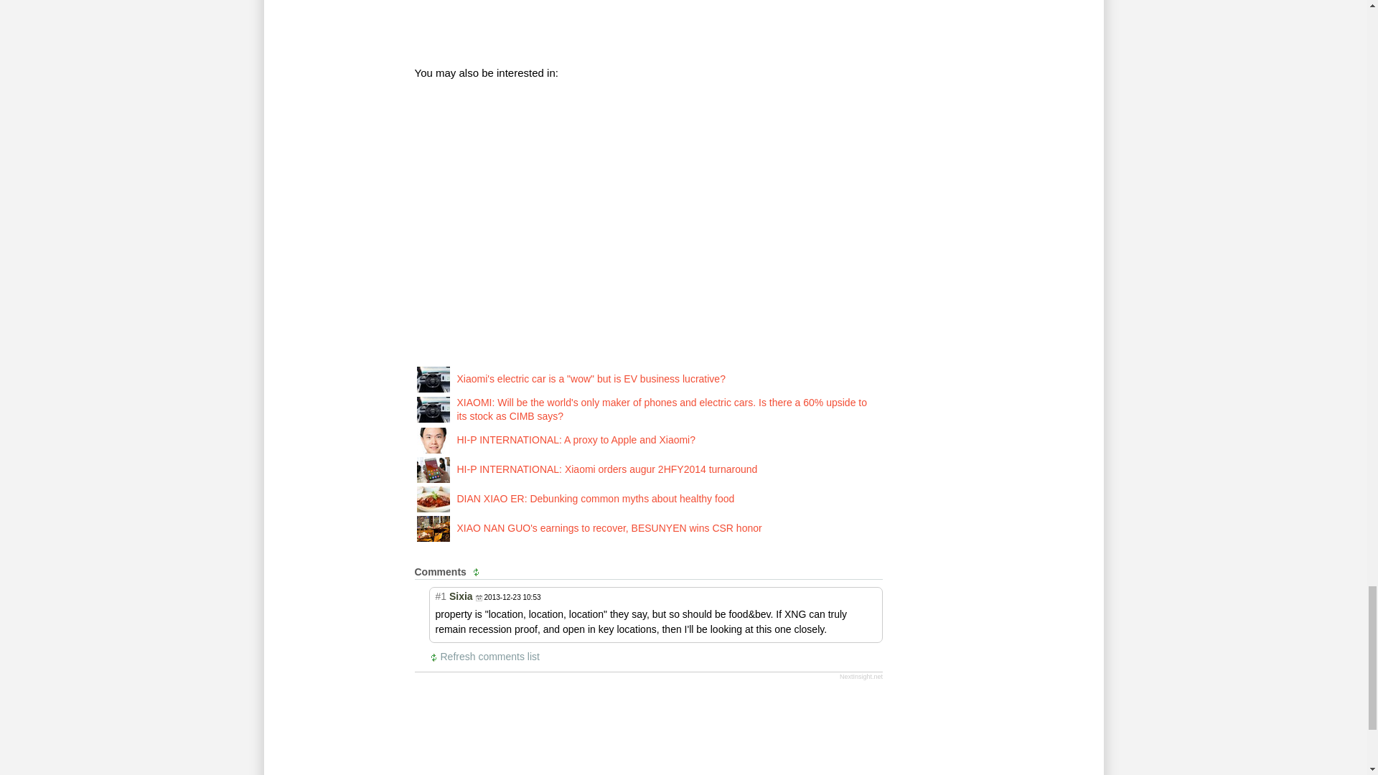 The width and height of the screenshot is (1378, 775). What do you see at coordinates (478, 571) in the screenshot?
I see `Refresh comments list` at bounding box center [478, 571].